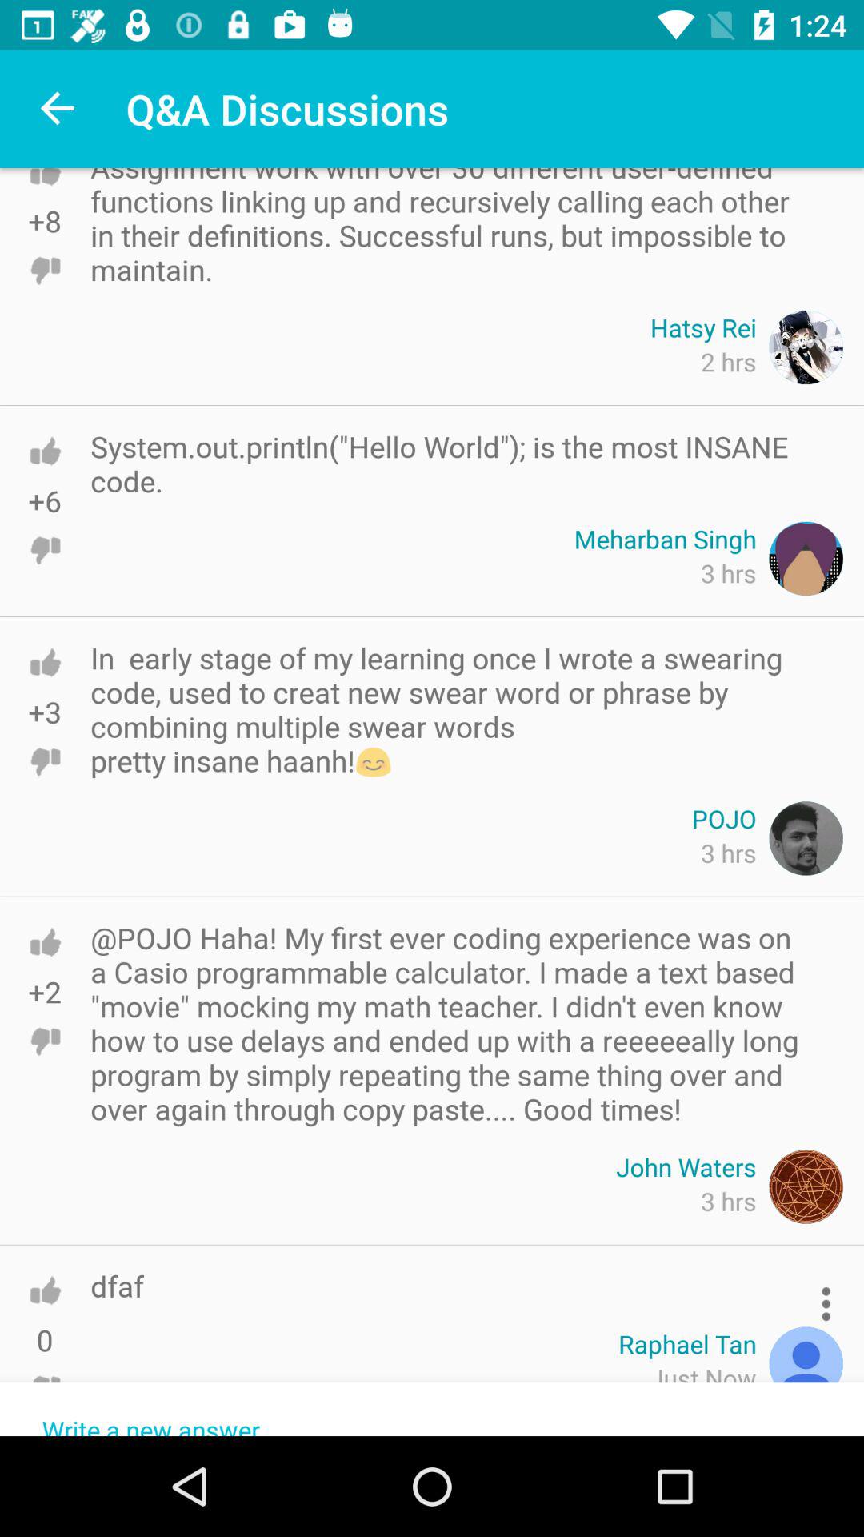  I want to click on upvote the comment, so click(45, 663).